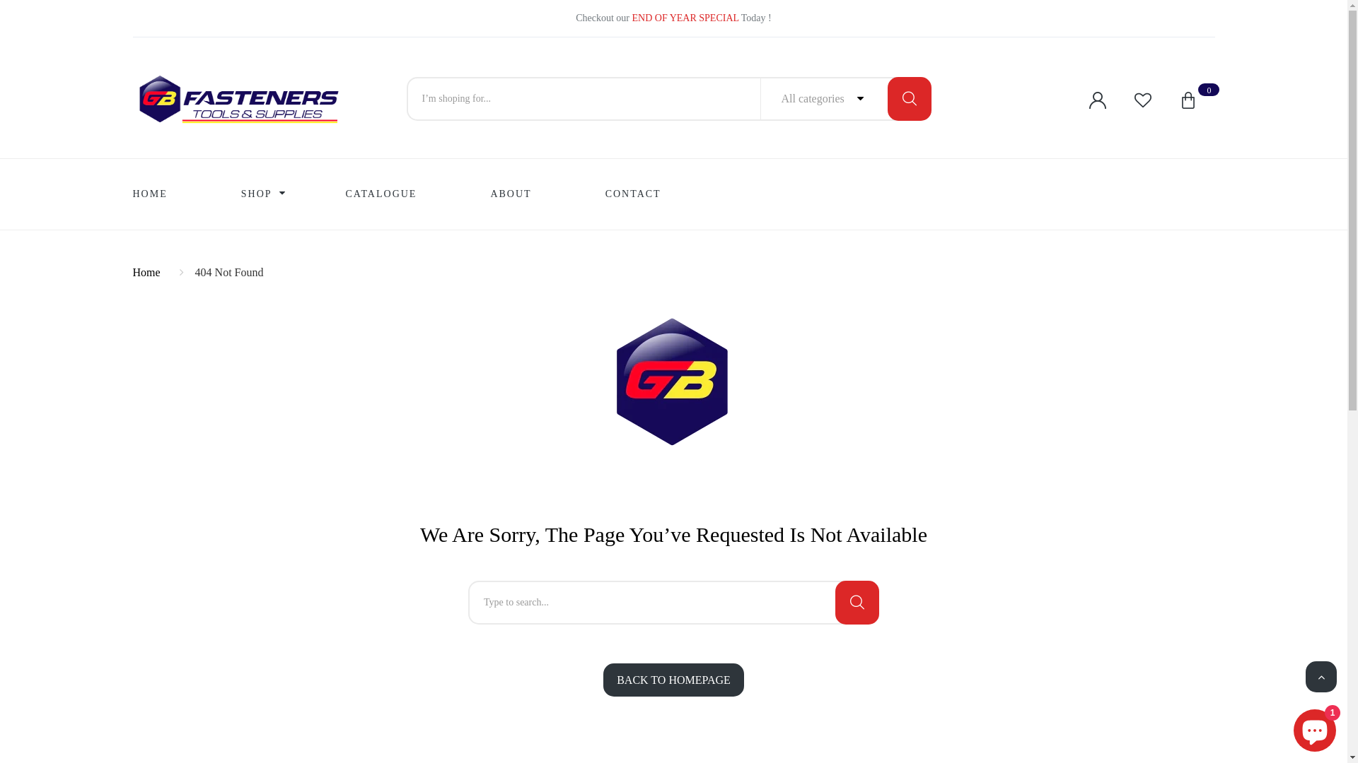  What do you see at coordinates (673, 680) in the screenshot?
I see `BACK TO HOMEPAGE` at bounding box center [673, 680].